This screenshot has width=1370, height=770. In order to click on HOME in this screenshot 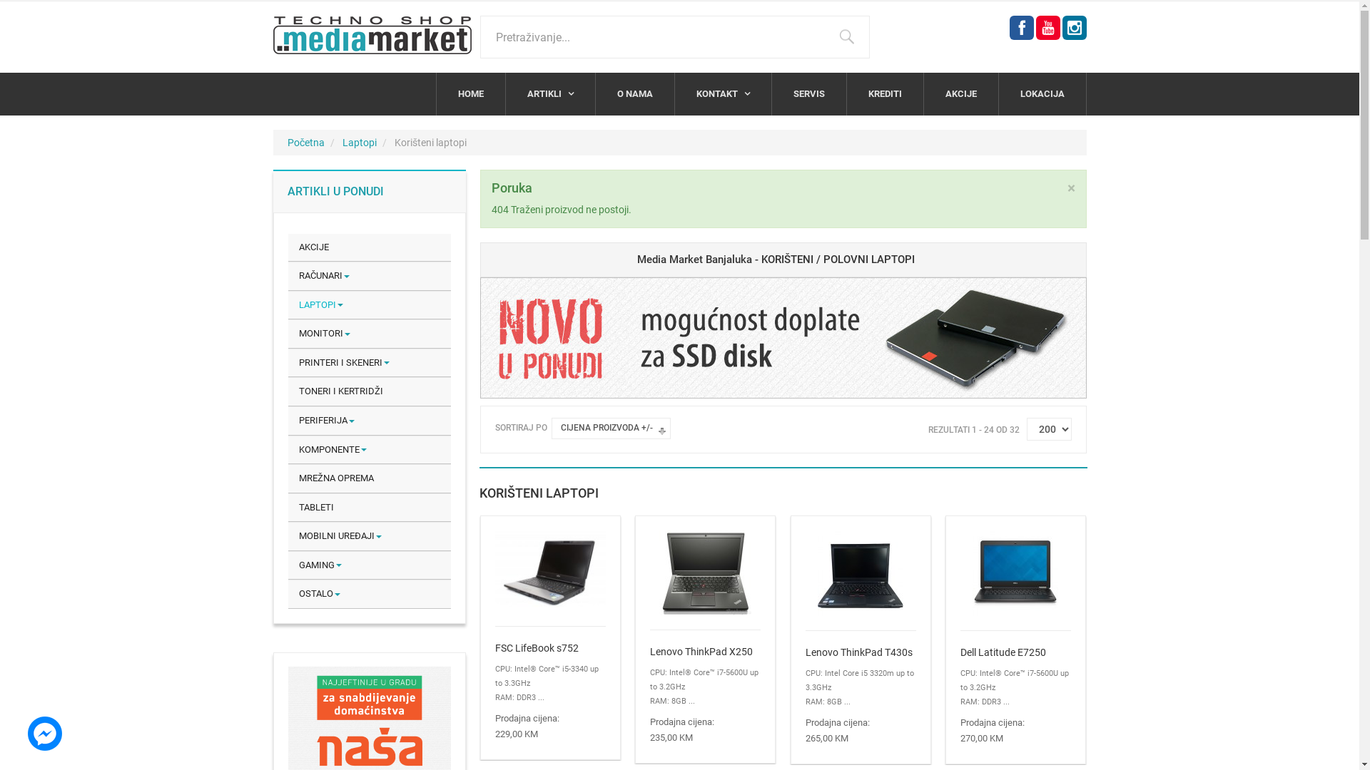, I will do `click(471, 94)`.